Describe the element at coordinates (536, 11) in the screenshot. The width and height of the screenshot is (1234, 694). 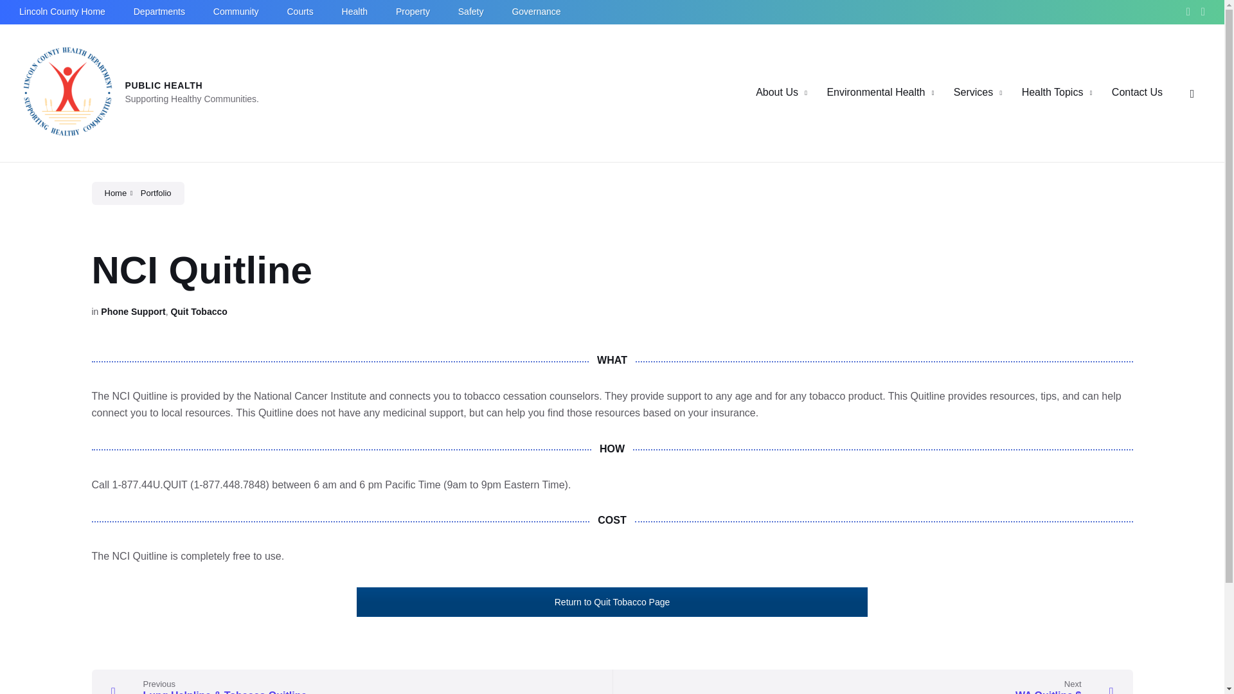
I see `Governance` at that location.